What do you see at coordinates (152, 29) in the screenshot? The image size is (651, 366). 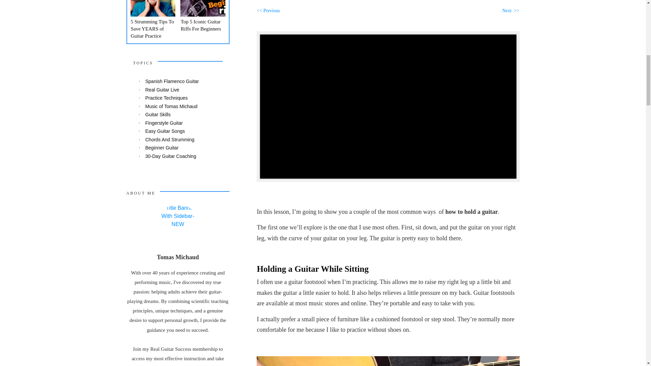 I see `5 Strumming Tips To Save YEARS of Guitar Practice` at bounding box center [152, 29].